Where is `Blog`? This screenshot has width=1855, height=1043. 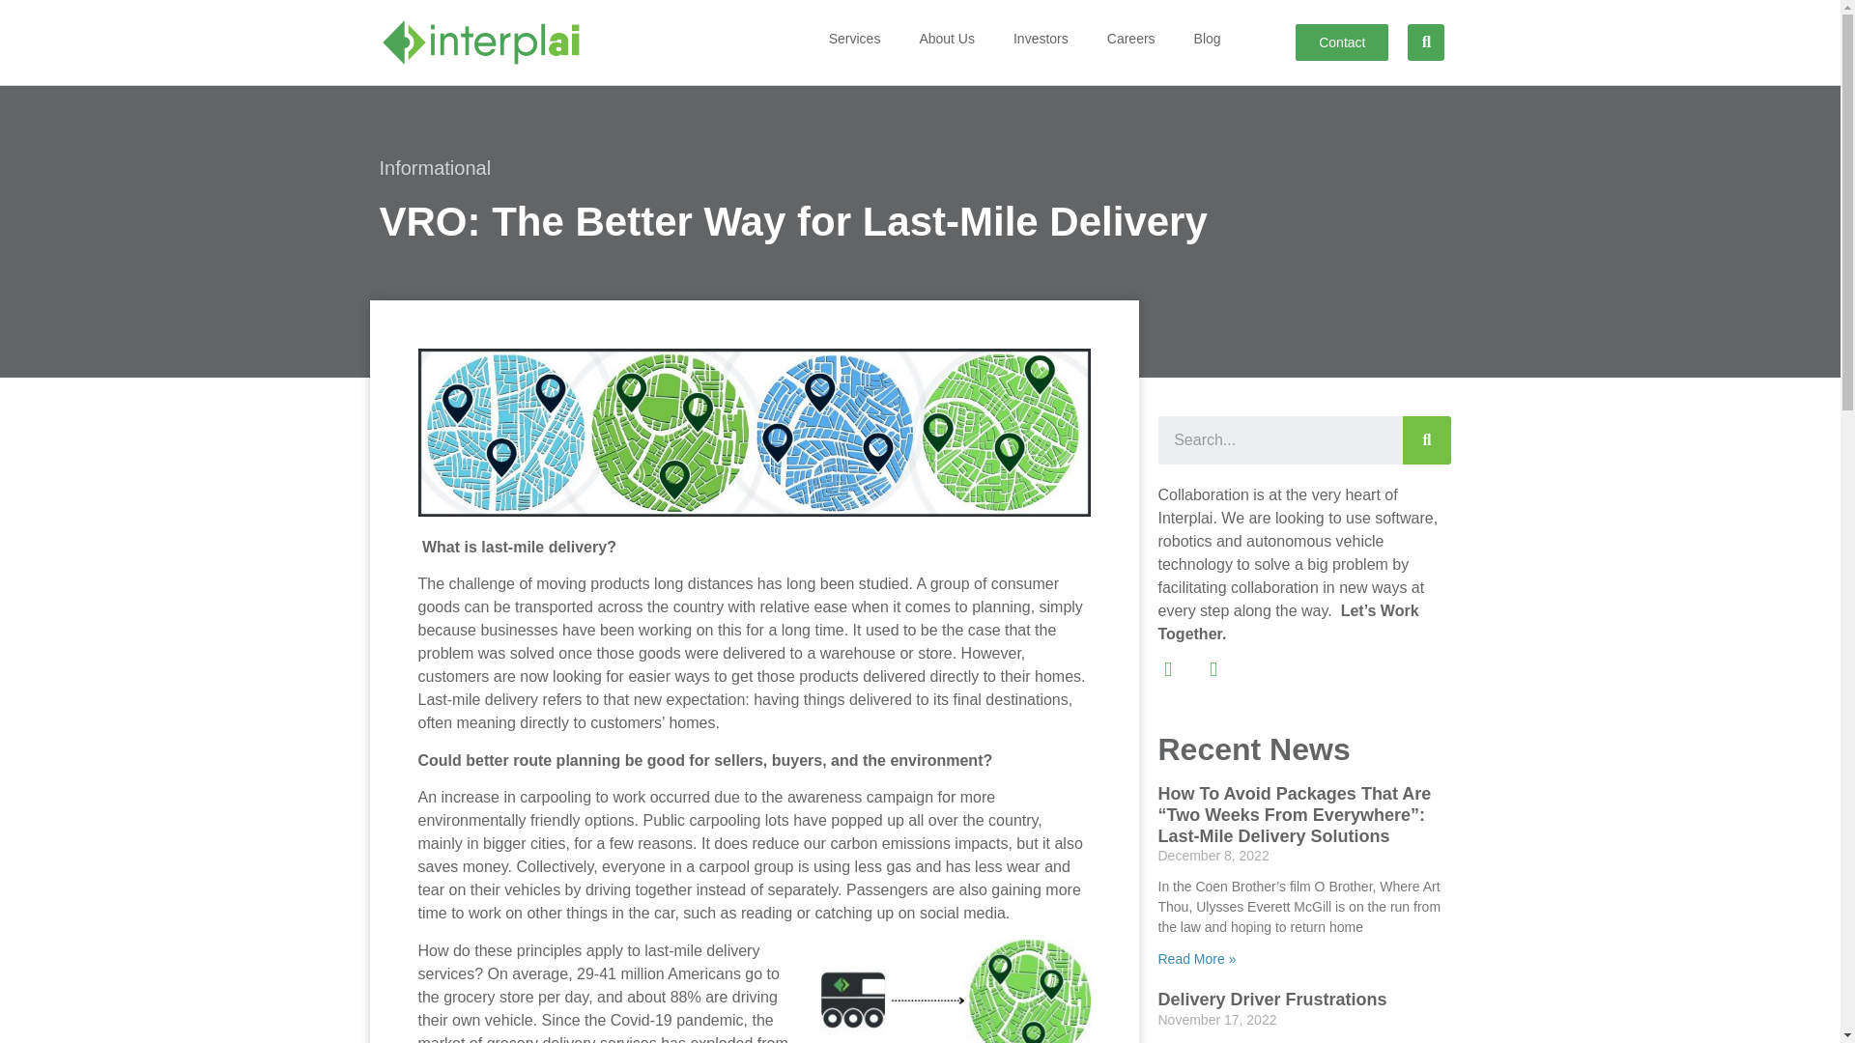
Blog is located at coordinates (1208, 39).